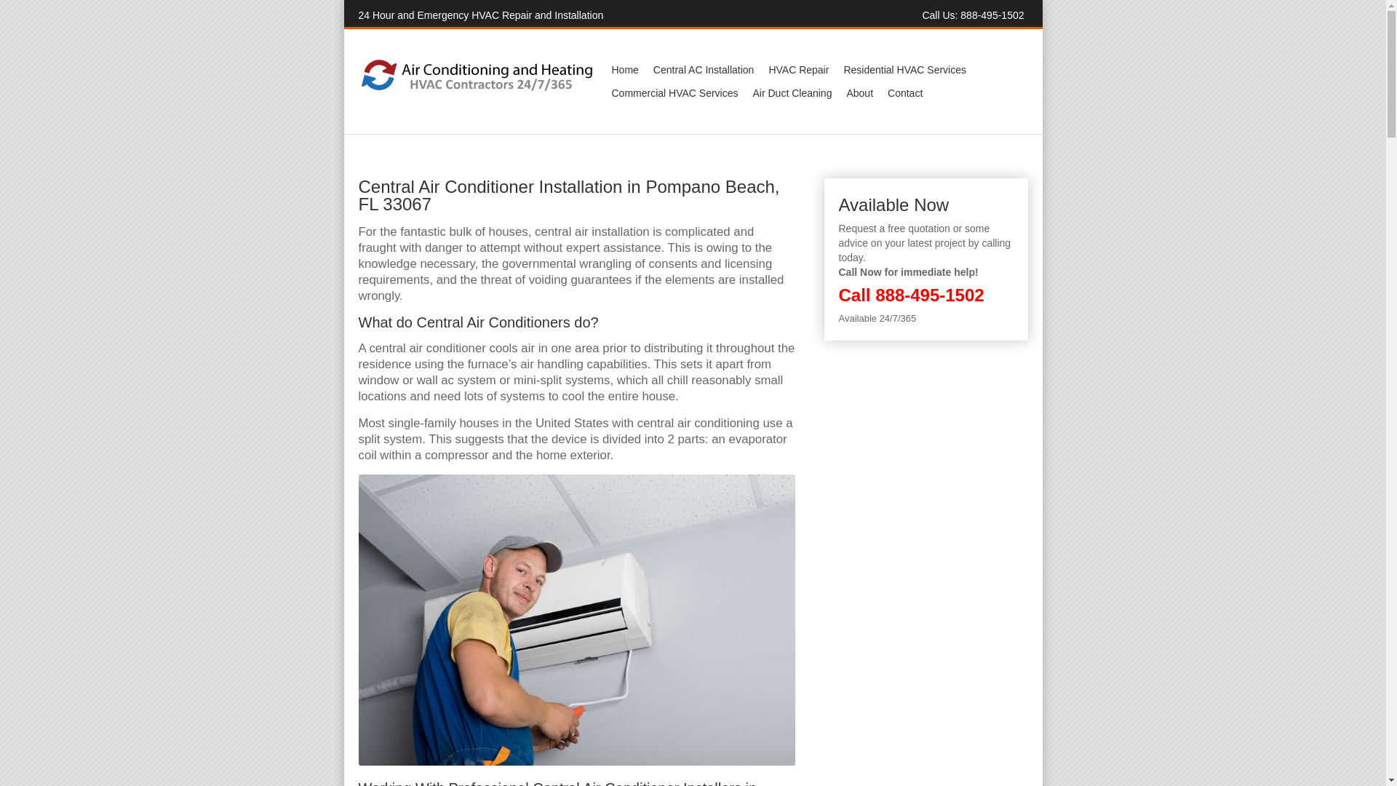 Image resolution: width=1397 pixels, height=786 pixels. What do you see at coordinates (798, 70) in the screenshot?
I see `HVAC Repair` at bounding box center [798, 70].